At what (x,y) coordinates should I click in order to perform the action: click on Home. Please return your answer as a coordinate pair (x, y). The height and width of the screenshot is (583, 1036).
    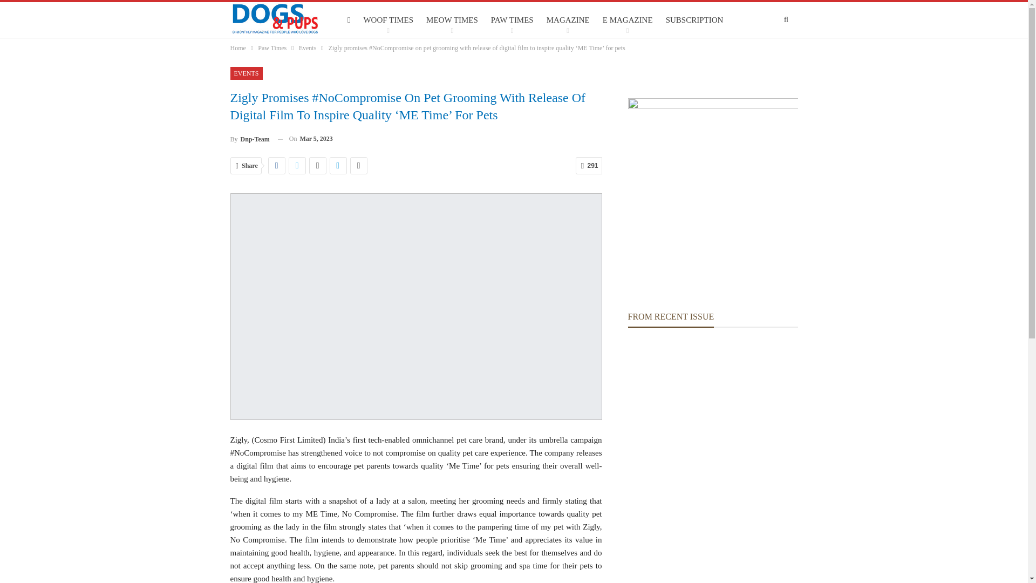
    Looking at the image, I should click on (237, 48).